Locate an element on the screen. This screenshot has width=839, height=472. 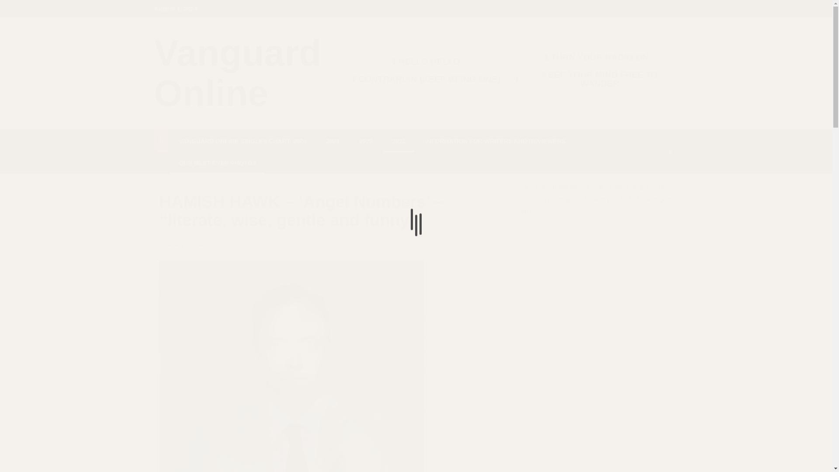
2021 is located at coordinates (399, 141).